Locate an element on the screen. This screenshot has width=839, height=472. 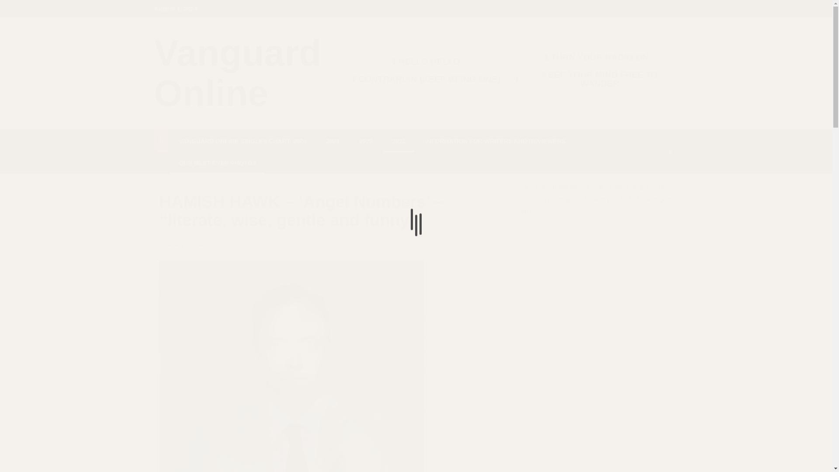
2021 is located at coordinates (399, 141).